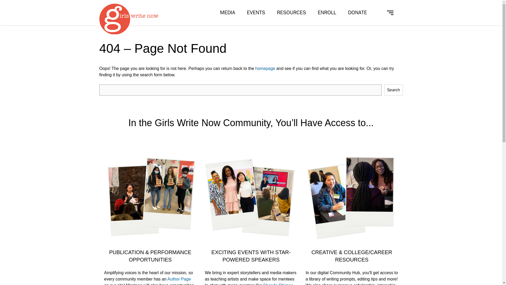 The height and width of the screenshot is (285, 506). Describe the element at coordinates (291, 12) in the screenshot. I see `RESOURCES` at that location.